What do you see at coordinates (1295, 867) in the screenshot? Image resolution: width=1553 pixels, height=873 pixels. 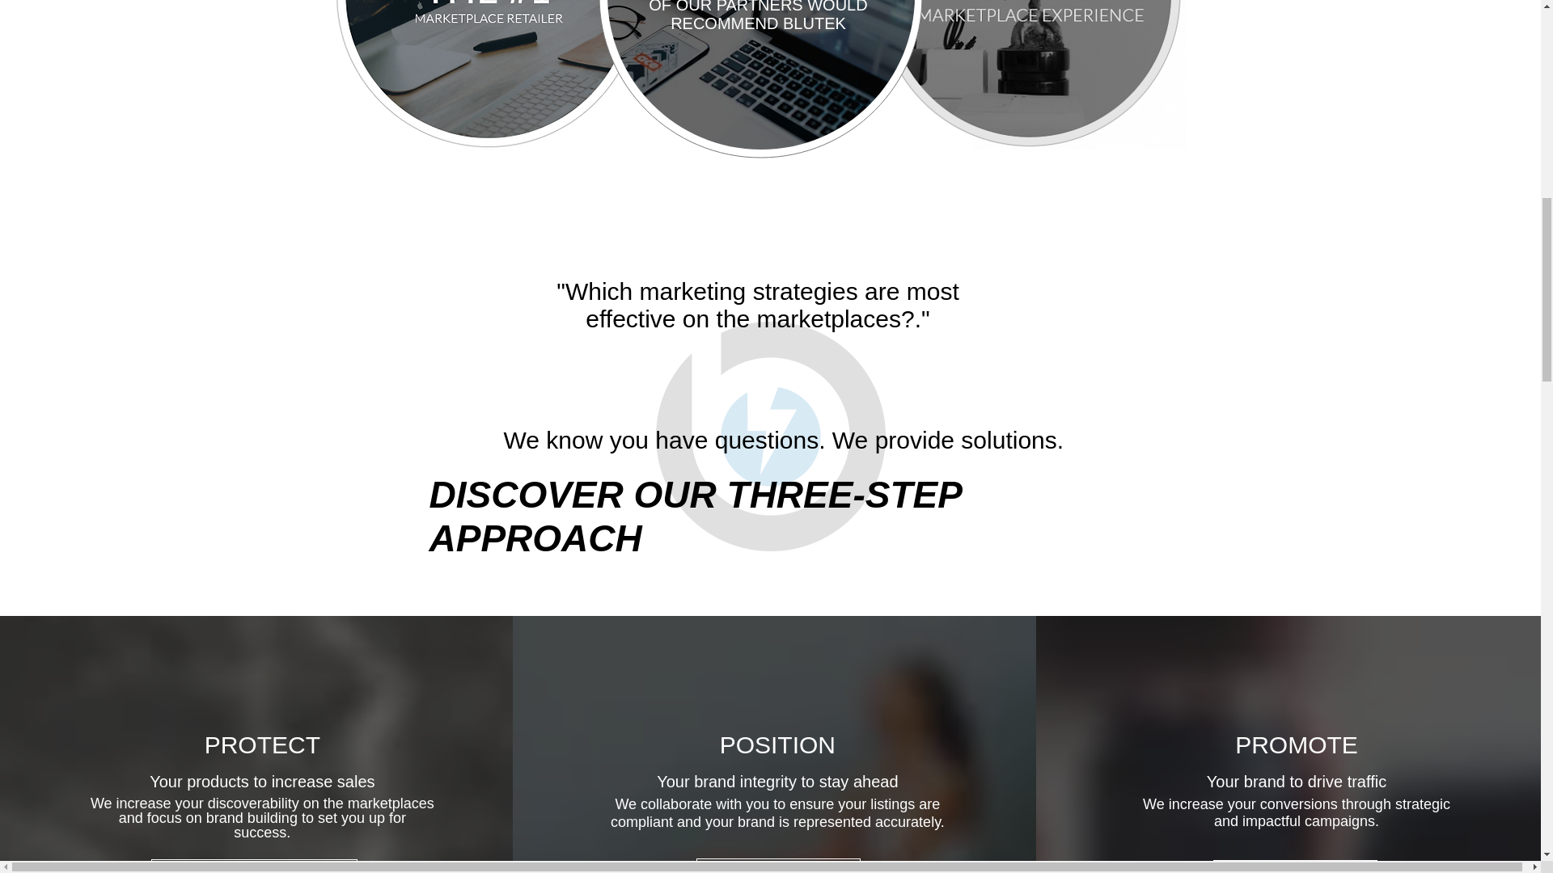 I see `BOOST YOUR SALES` at bounding box center [1295, 867].